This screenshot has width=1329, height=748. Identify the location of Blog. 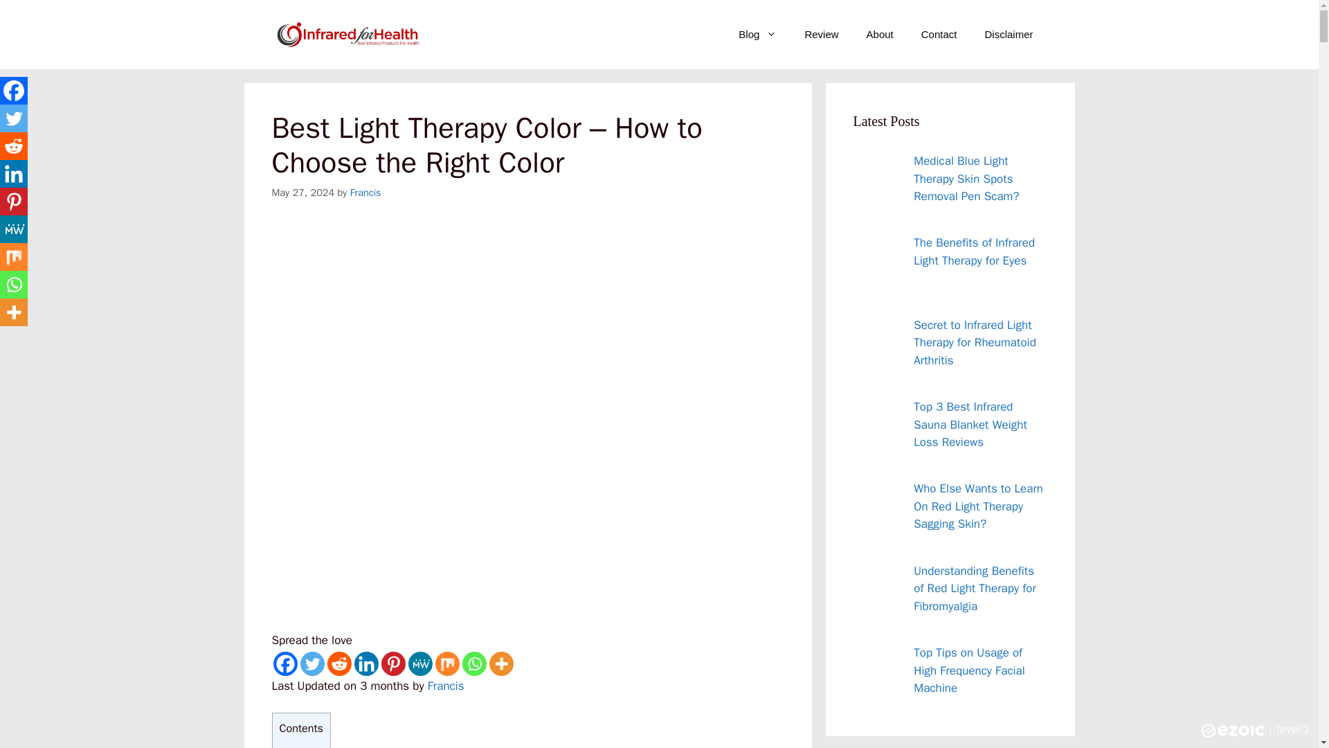
(757, 35).